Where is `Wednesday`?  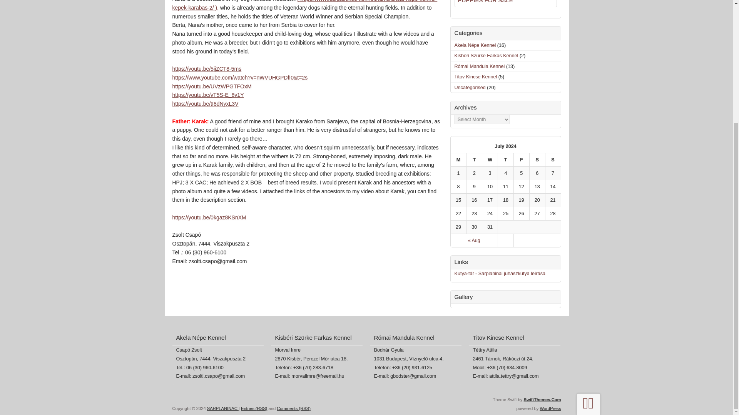
Wednesday is located at coordinates (490, 160).